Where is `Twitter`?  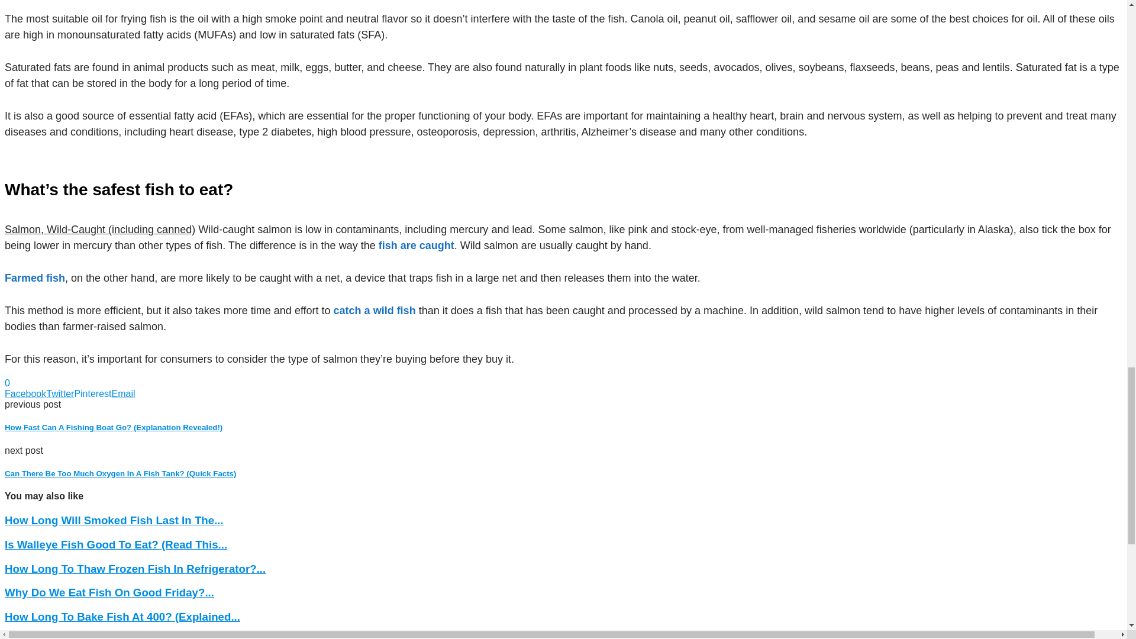
Twitter is located at coordinates (60, 393).